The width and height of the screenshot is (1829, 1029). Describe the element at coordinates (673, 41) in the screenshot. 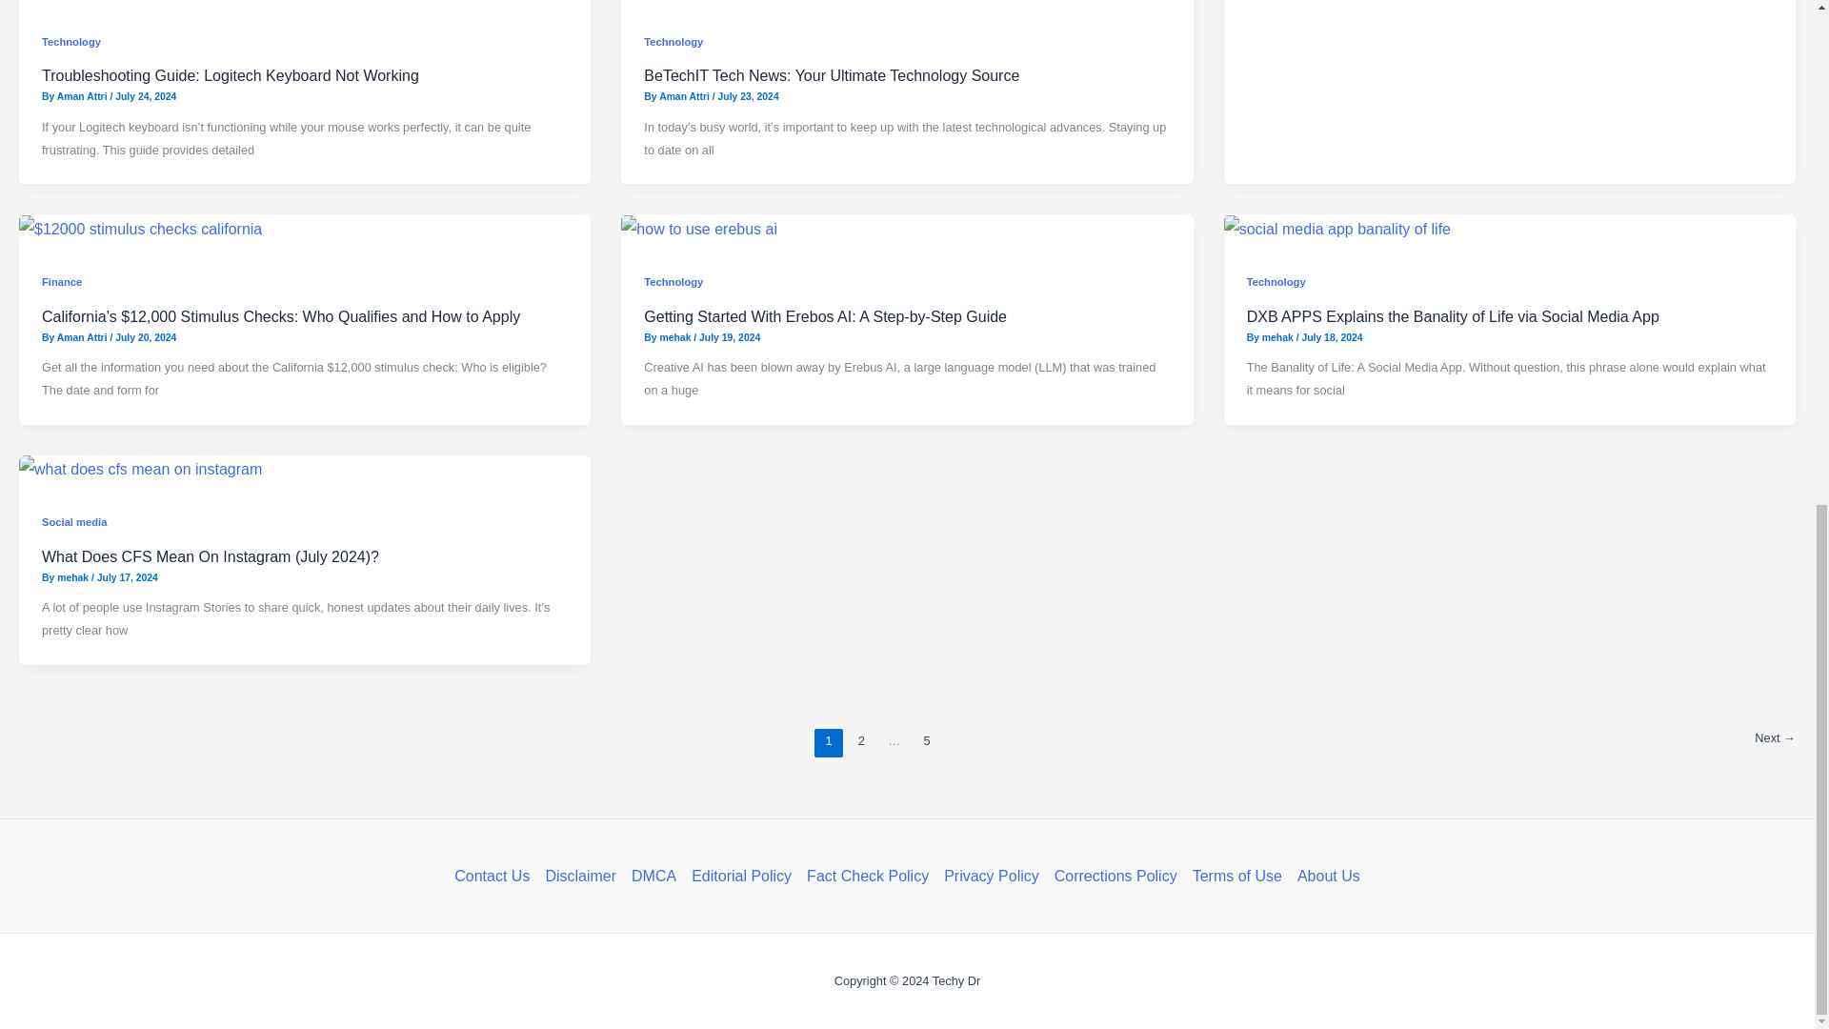

I see `Technology` at that location.